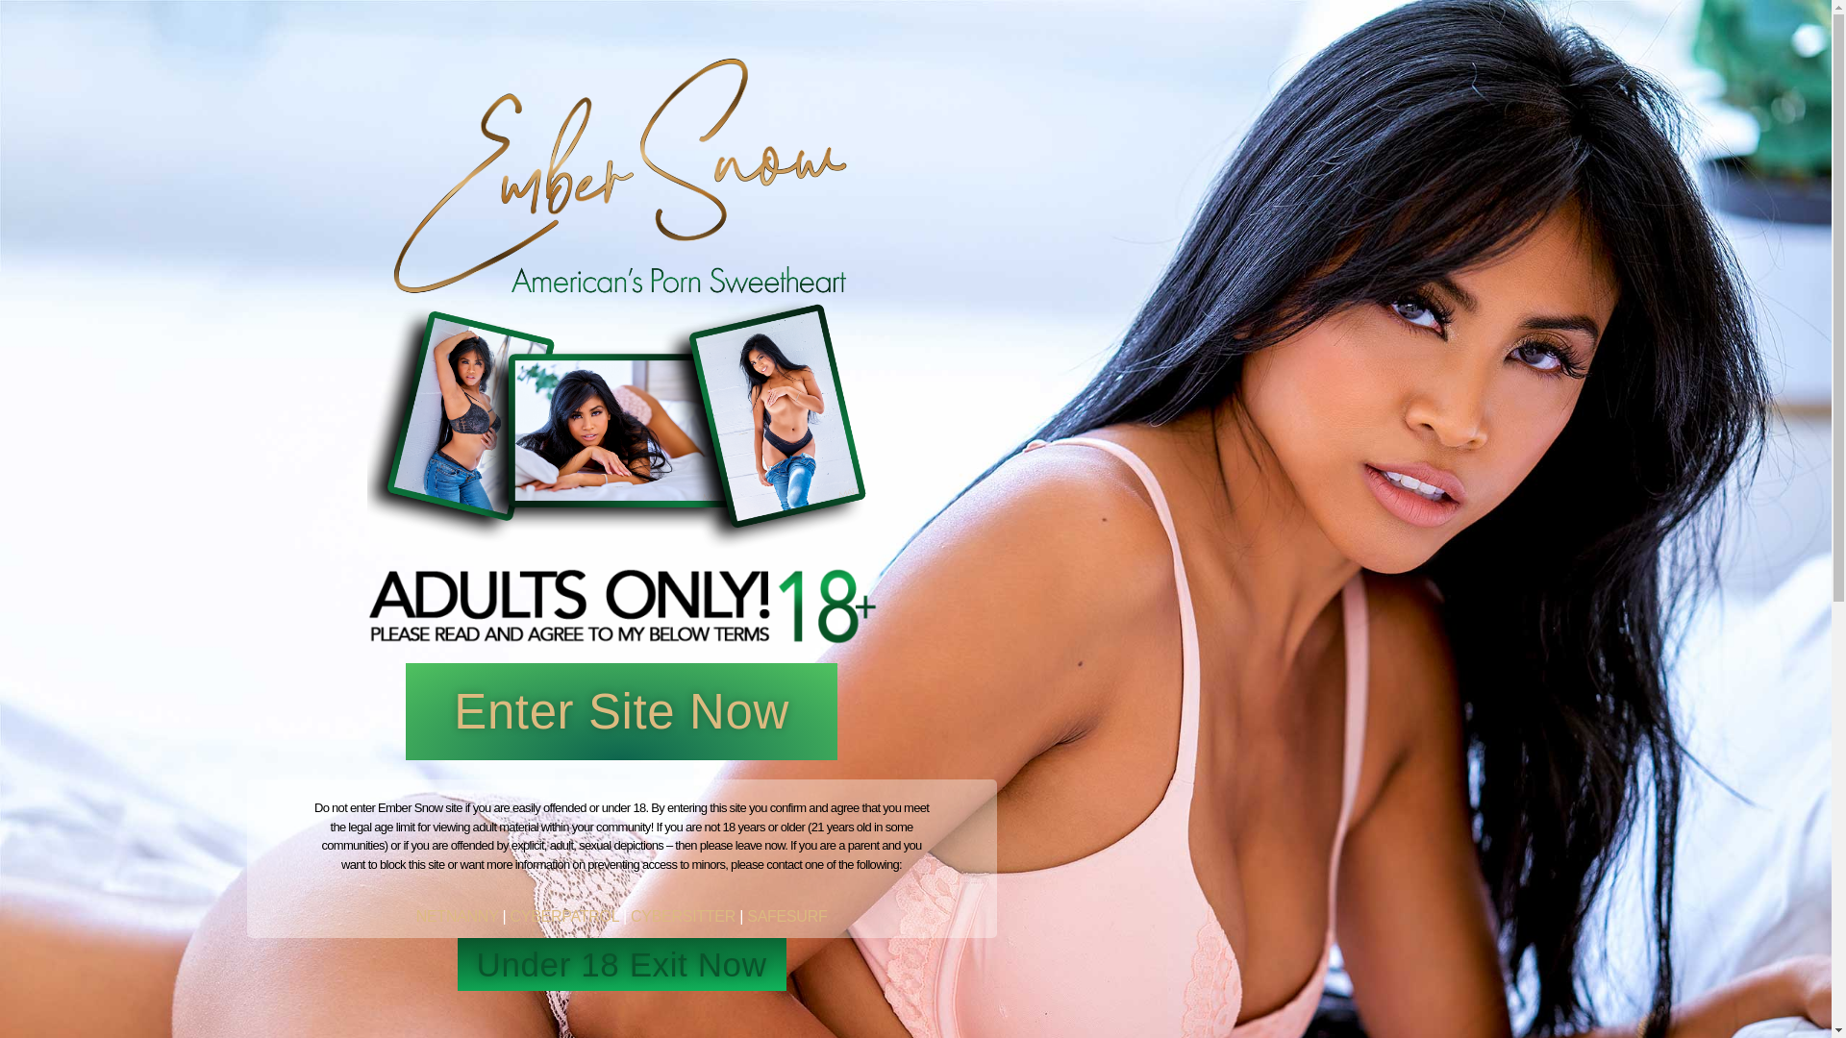 Image resolution: width=1846 pixels, height=1038 pixels. Describe the element at coordinates (1384, 185) in the screenshot. I see `Login` at that location.